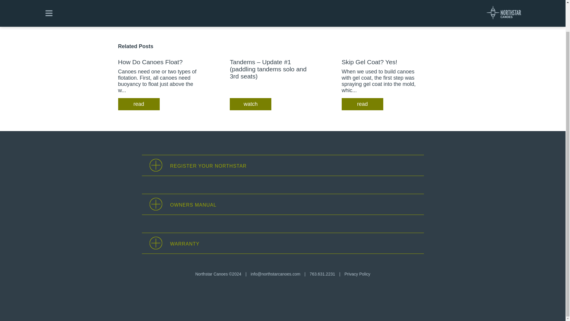 The height and width of the screenshot is (321, 570). What do you see at coordinates (139, 104) in the screenshot?
I see `read` at bounding box center [139, 104].